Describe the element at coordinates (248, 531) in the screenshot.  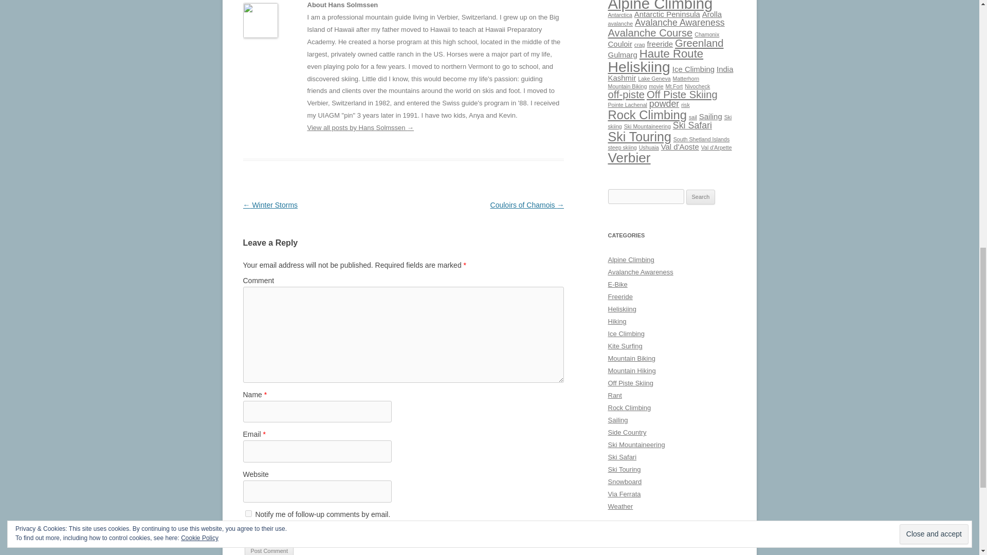
I see `subscribe` at that location.